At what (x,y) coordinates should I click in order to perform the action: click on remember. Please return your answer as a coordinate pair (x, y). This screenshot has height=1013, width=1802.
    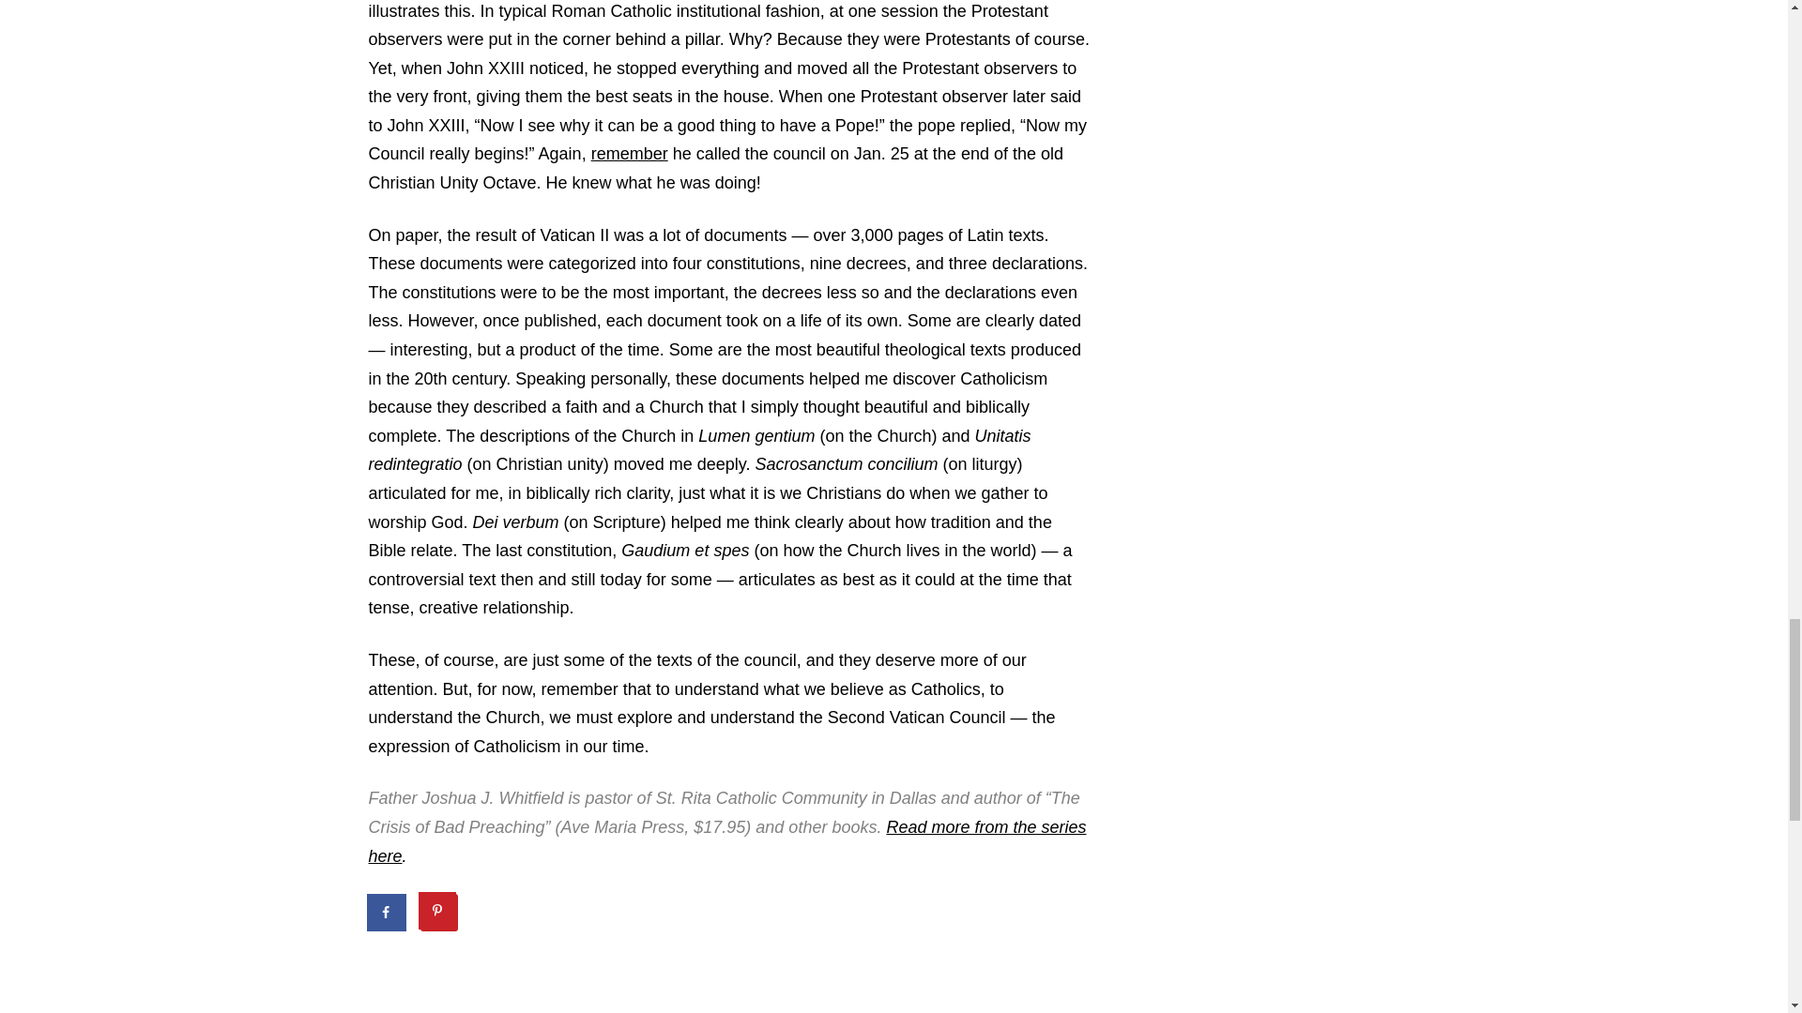
    Looking at the image, I should click on (629, 154).